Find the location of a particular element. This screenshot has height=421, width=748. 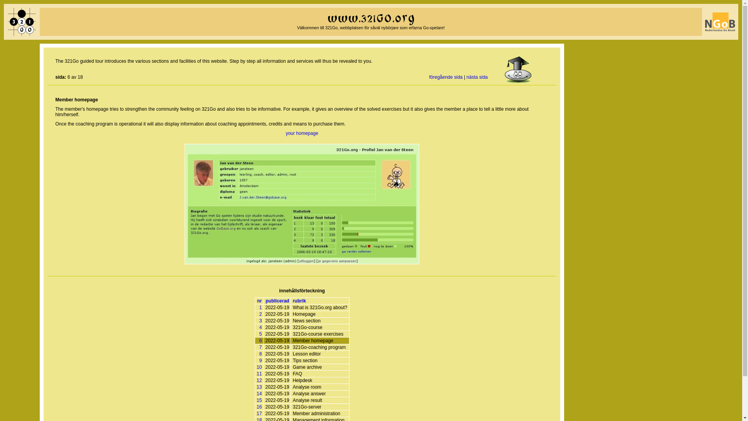

13 is located at coordinates (259, 387).